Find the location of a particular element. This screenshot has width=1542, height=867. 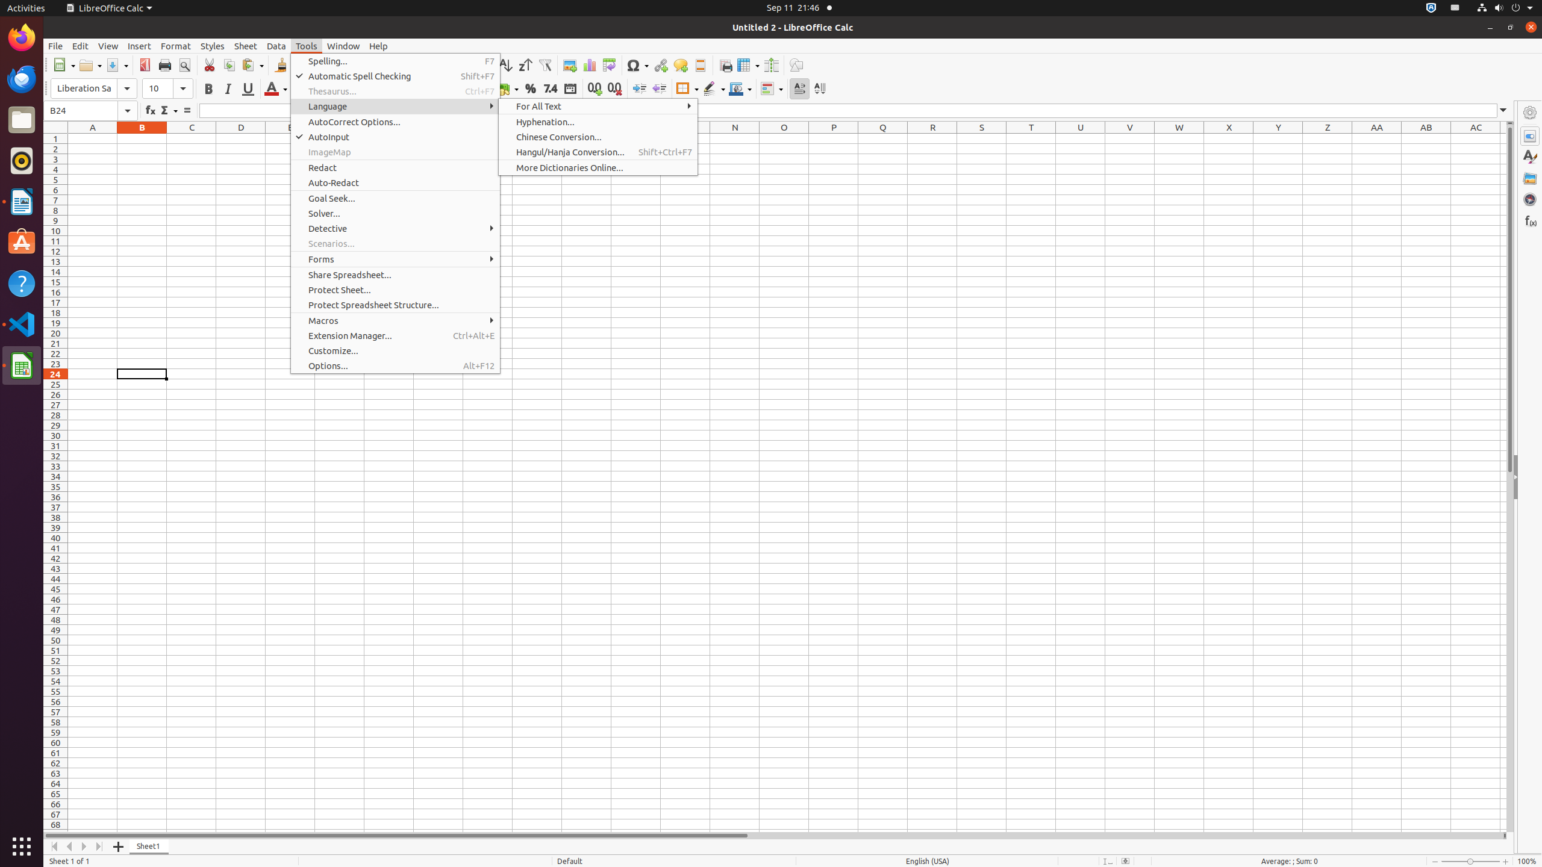

Activities is located at coordinates (27, 8).